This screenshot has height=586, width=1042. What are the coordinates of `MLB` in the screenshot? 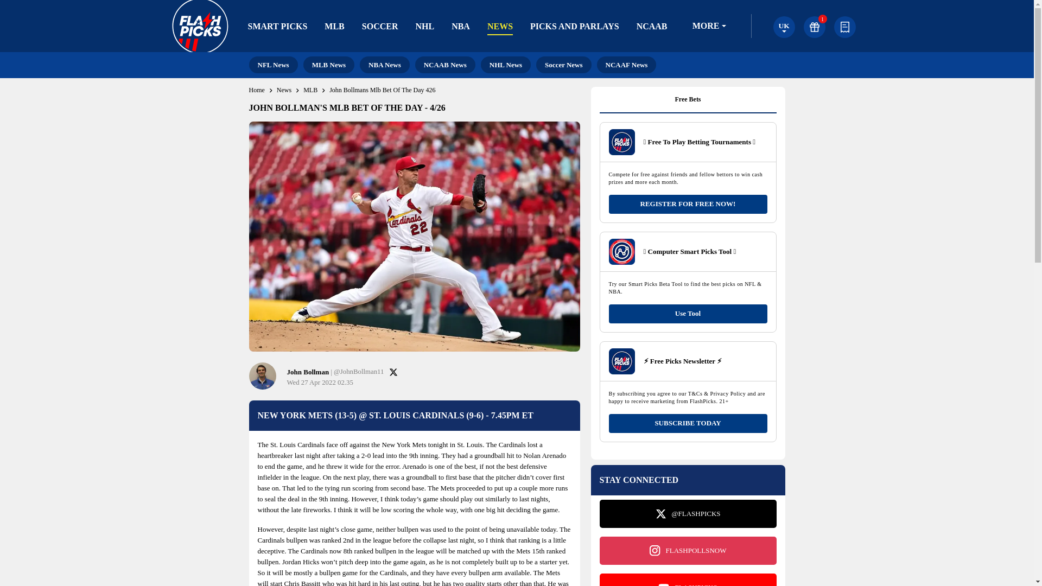 It's located at (310, 90).